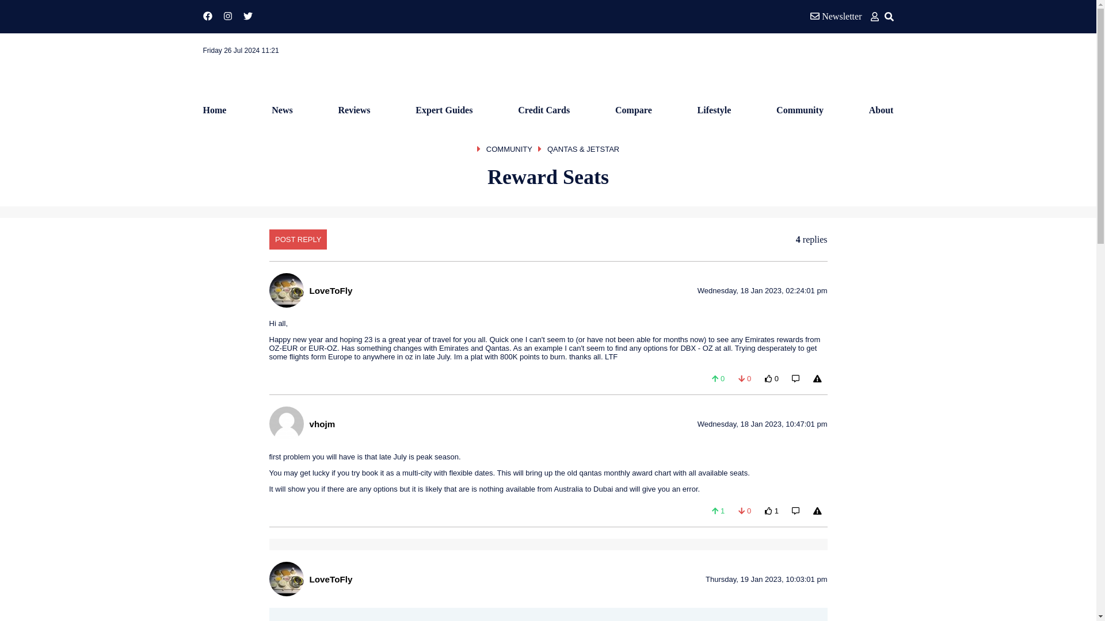 Image resolution: width=1105 pixels, height=621 pixels. What do you see at coordinates (795, 378) in the screenshot?
I see `Reply with Quote` at bounding box center [795, 378].